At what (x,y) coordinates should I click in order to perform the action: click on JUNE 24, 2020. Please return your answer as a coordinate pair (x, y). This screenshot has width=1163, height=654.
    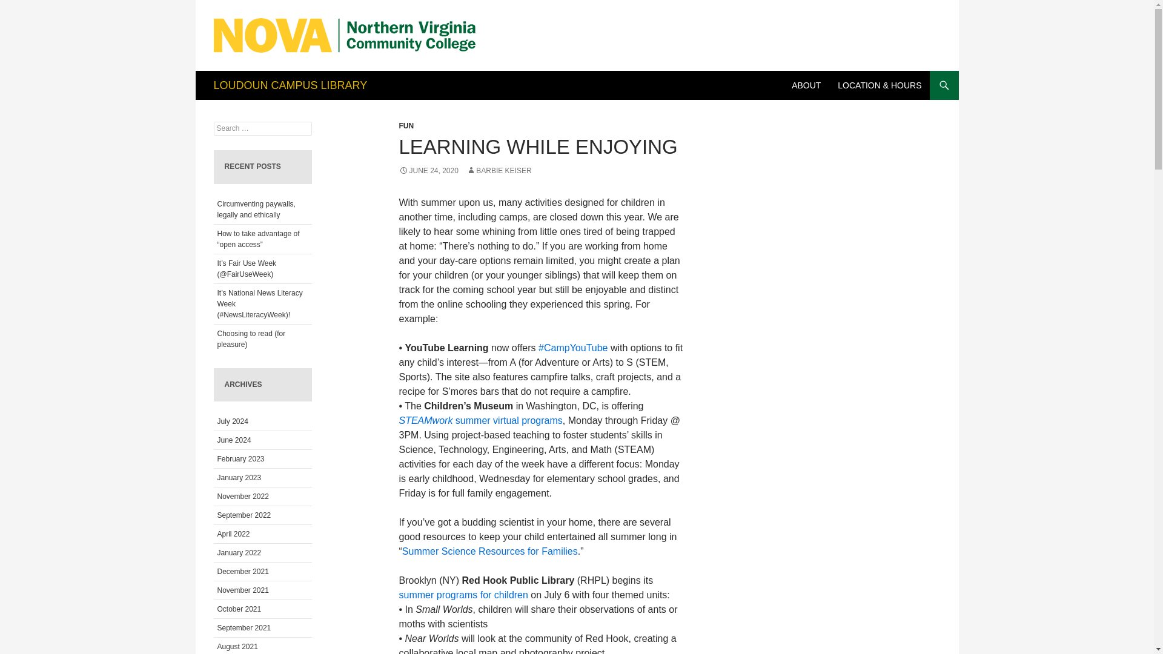
    Looking at the image, I should click on (428, 171).